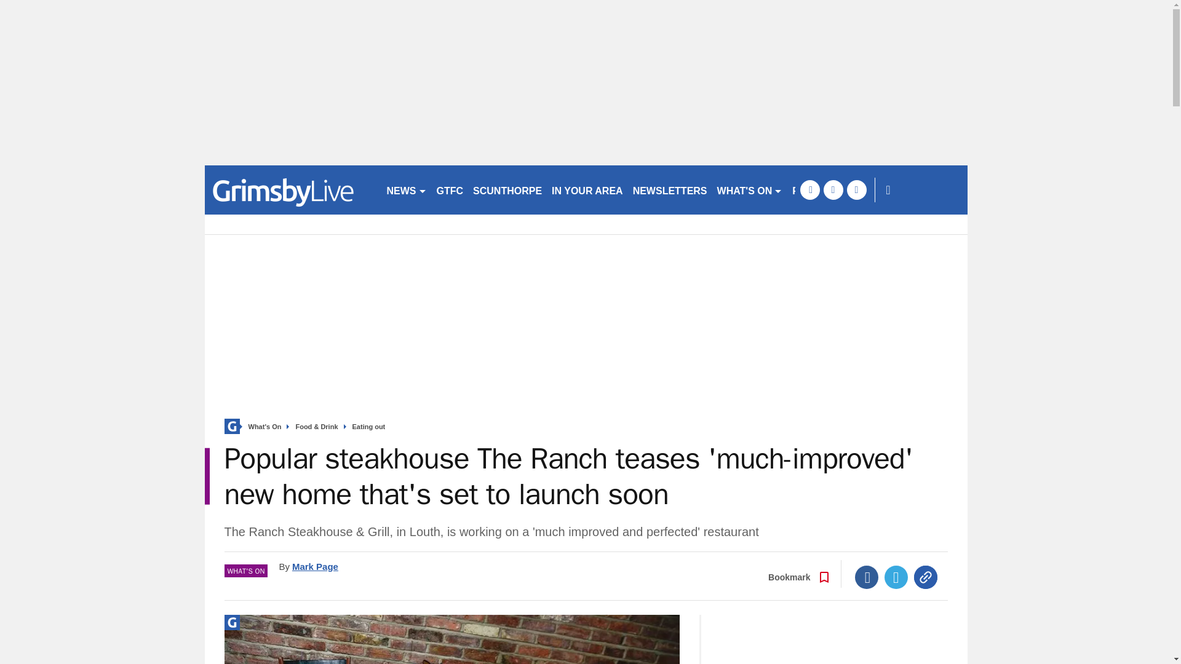 The height and width of the screenshot is (664, 1181). What do you see at coordinates (406, 189) in the screenshot?
I see `NEWS` at bounding box center [406, 189].